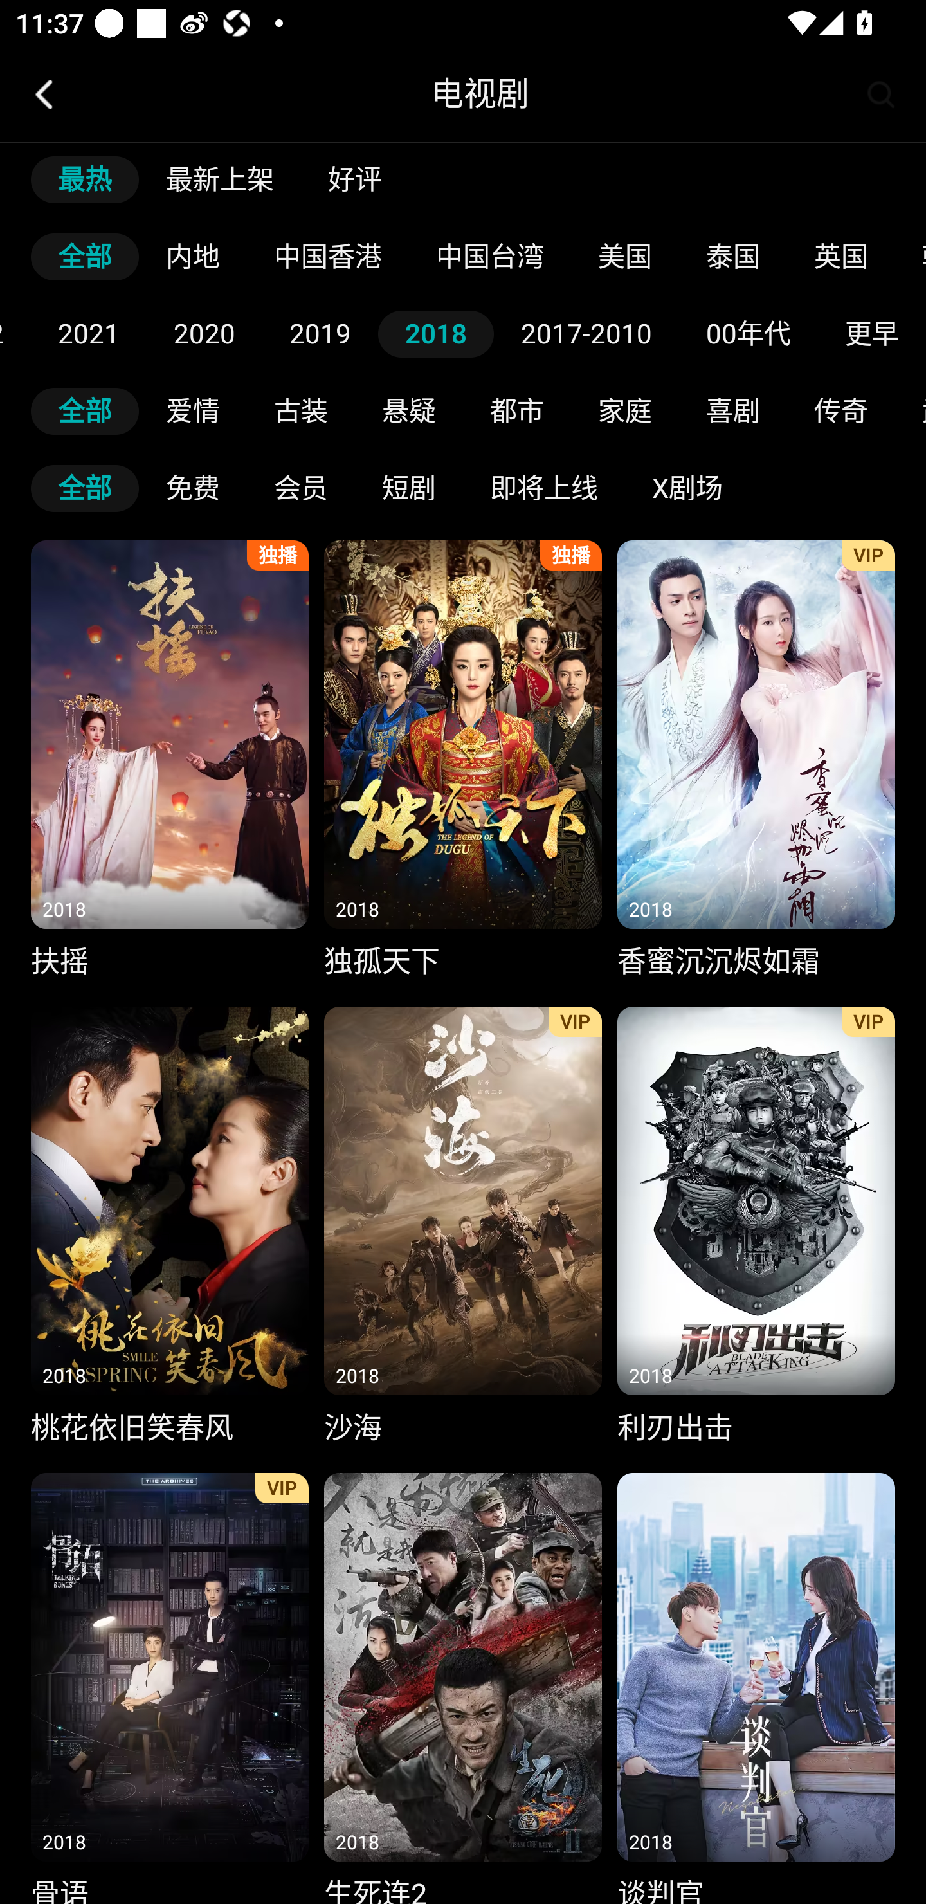  Describe the element at coordinates (463, 1683) in the screenshot. I see `生死连2` at that location.